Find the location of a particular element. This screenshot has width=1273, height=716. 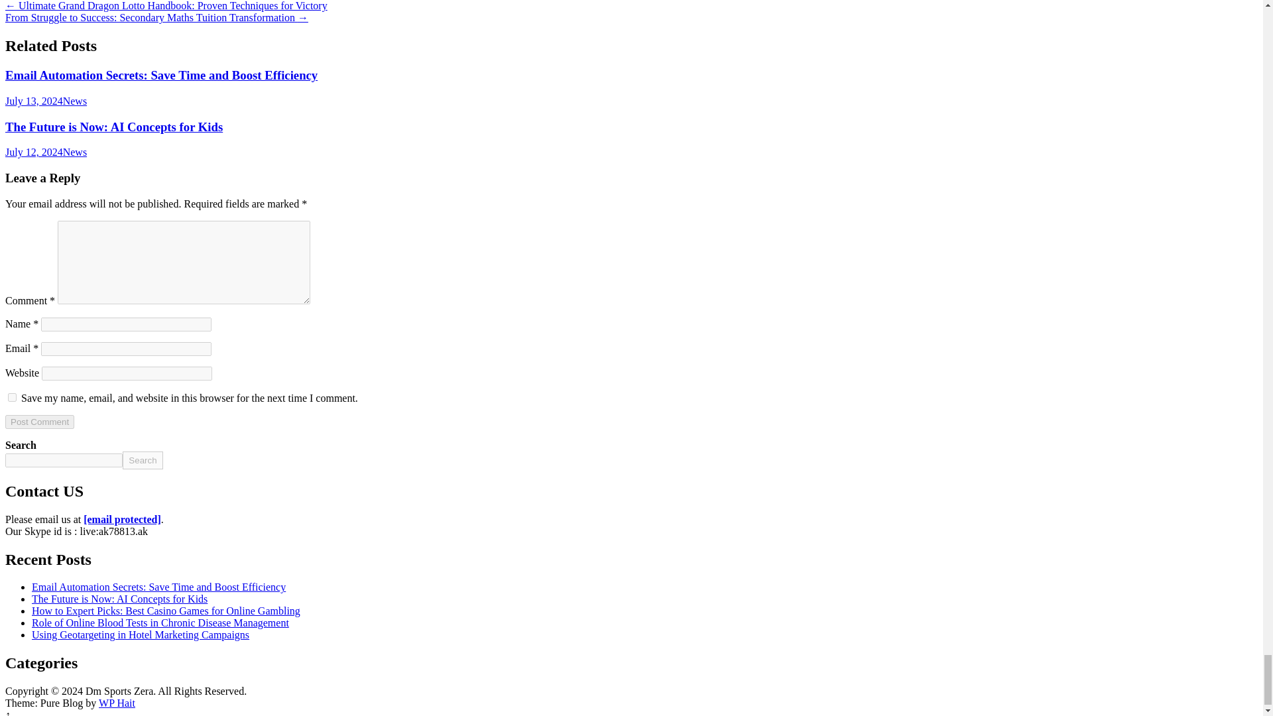

Email Automation Secrets: Save Time and Boost Efficiency is located at coordinates (160, 75).